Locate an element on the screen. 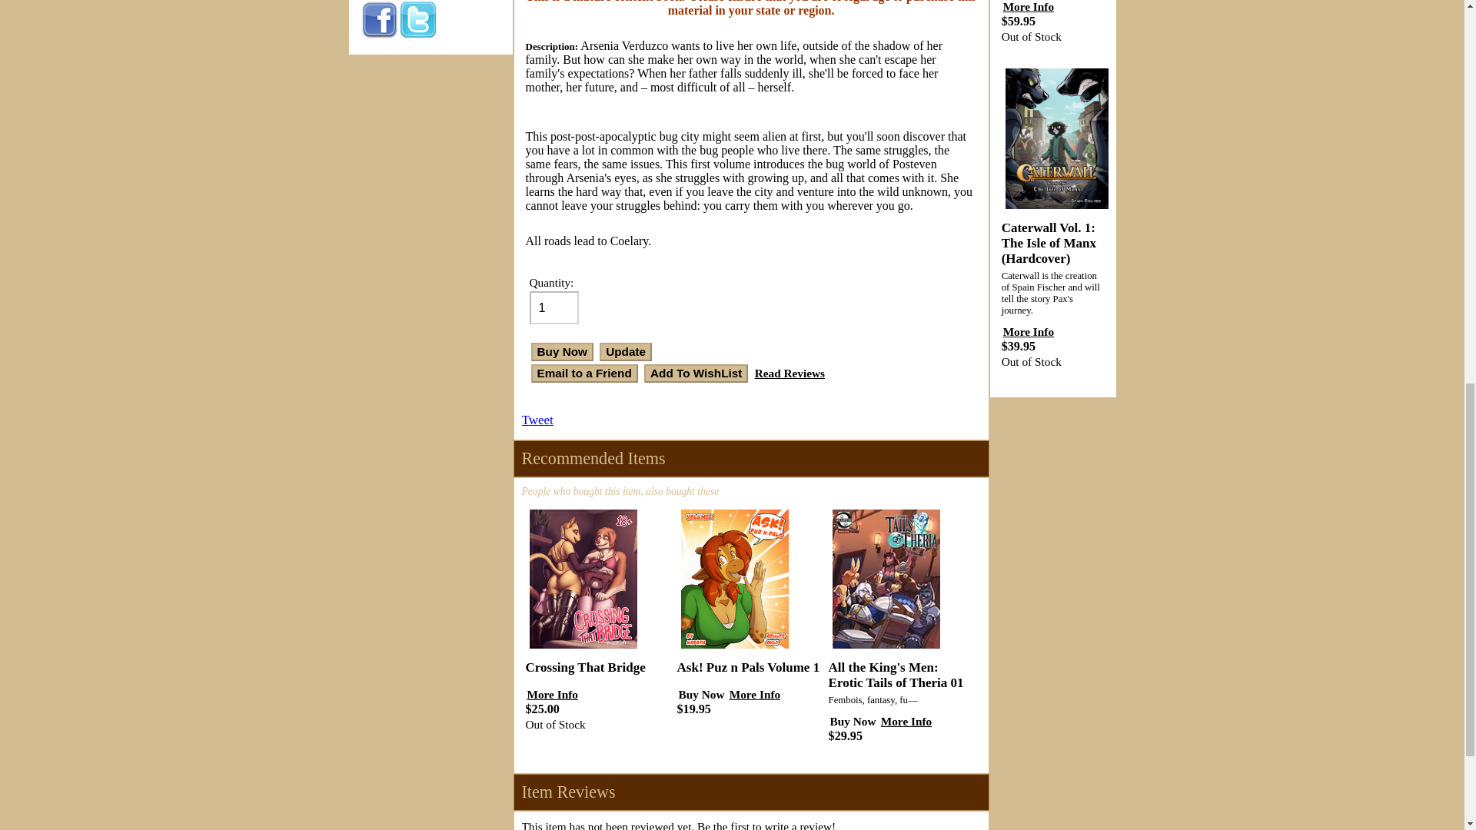 This screenshot has width=1476, height=830. Email to a Friend is located at coordinates (583, 373).